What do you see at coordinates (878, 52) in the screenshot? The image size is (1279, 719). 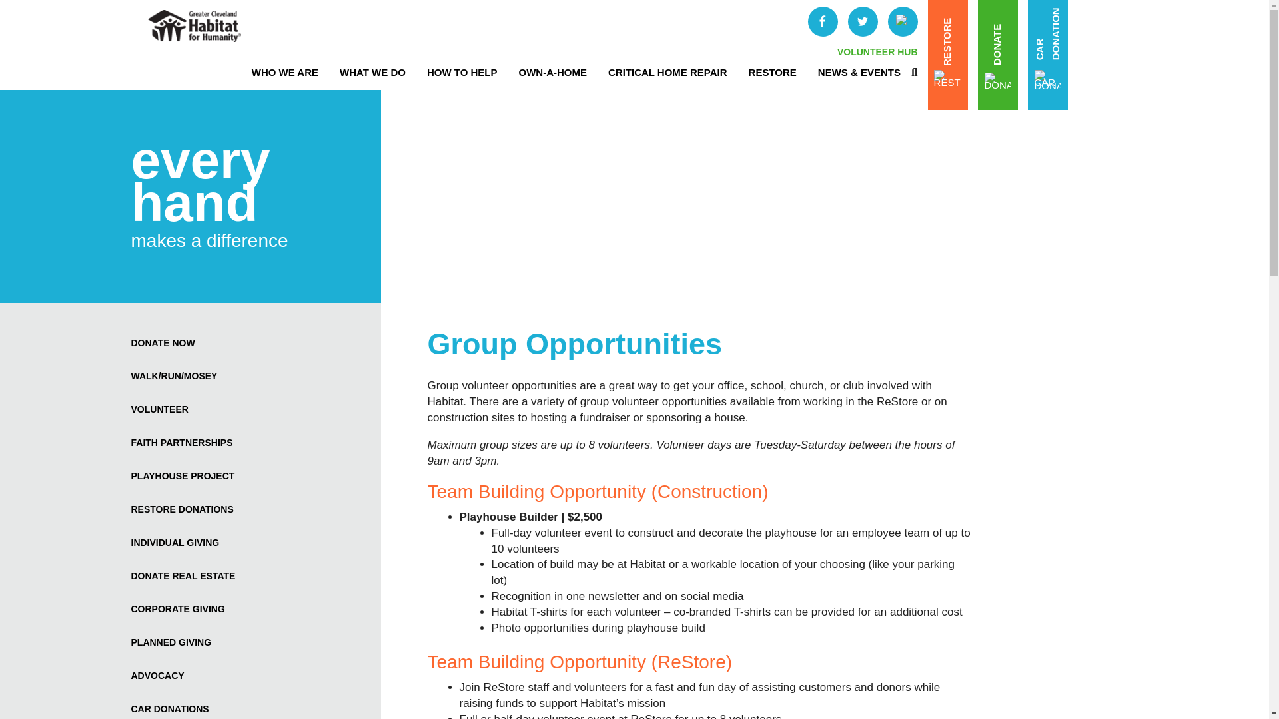 I see `VOLUNTEER HUB` at bounding box center [878, 52].